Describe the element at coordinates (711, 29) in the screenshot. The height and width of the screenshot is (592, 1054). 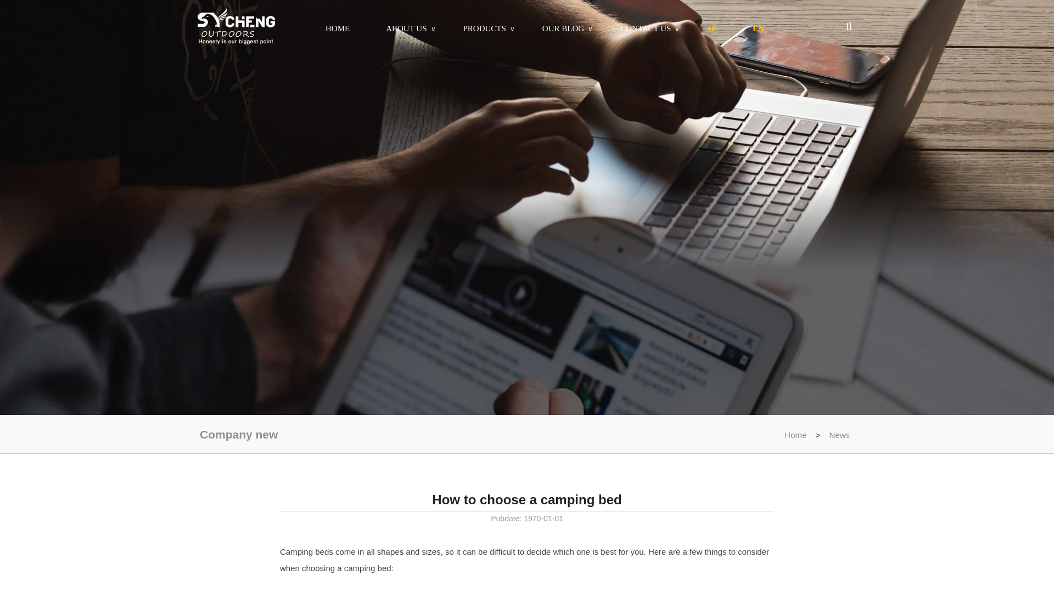
I see `JP` at that location.